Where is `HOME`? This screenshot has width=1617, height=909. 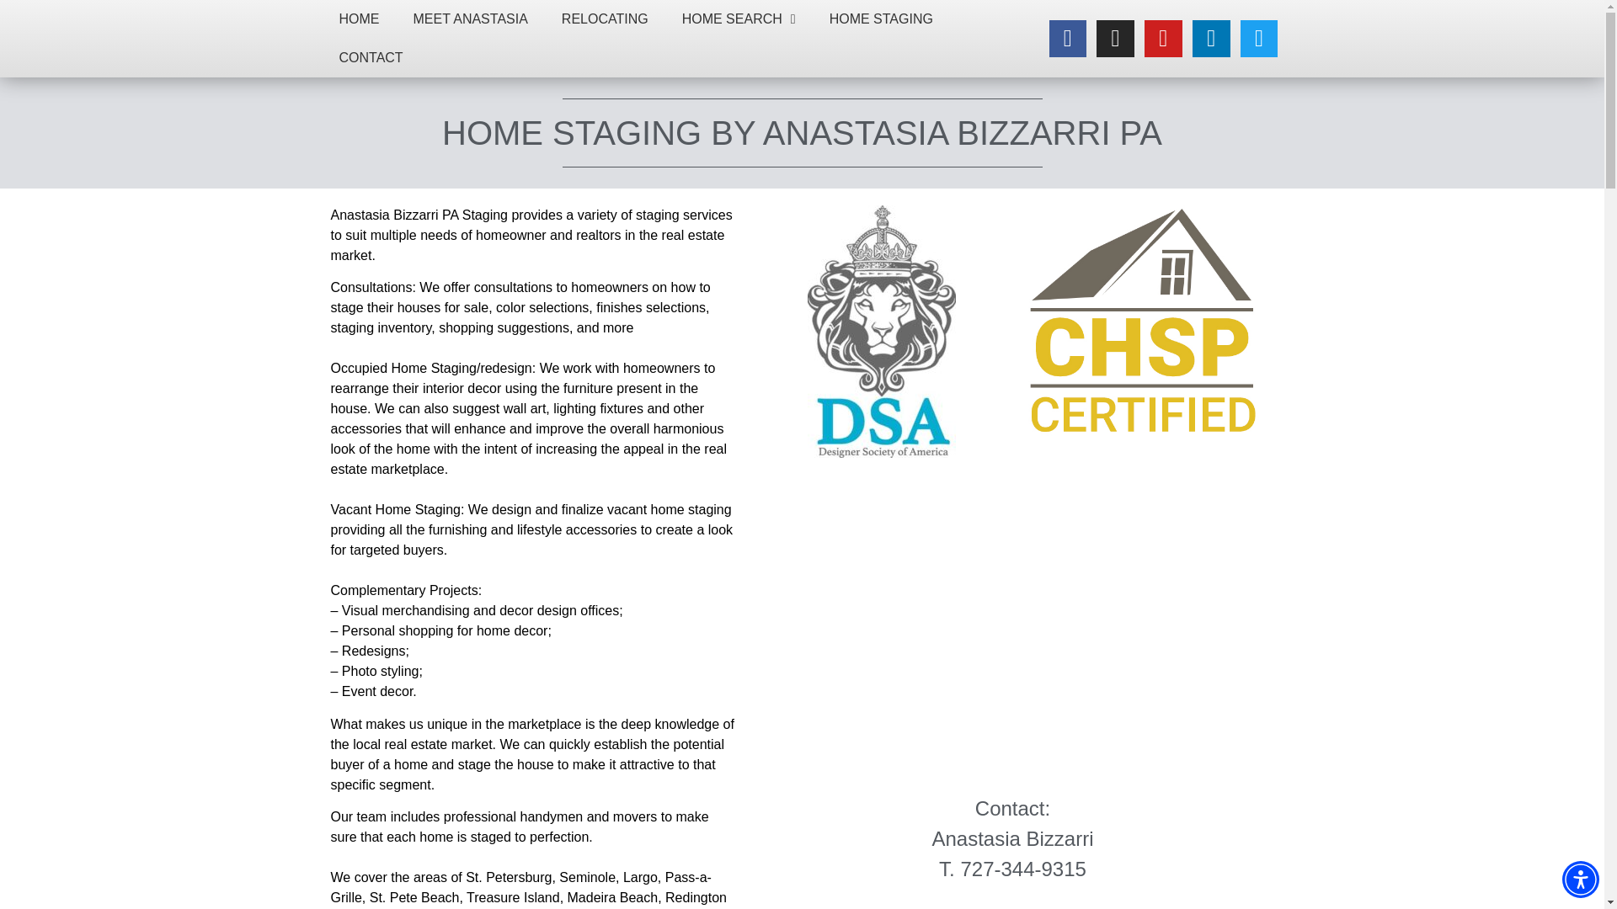 HOME is located at coordinates (359, 19).